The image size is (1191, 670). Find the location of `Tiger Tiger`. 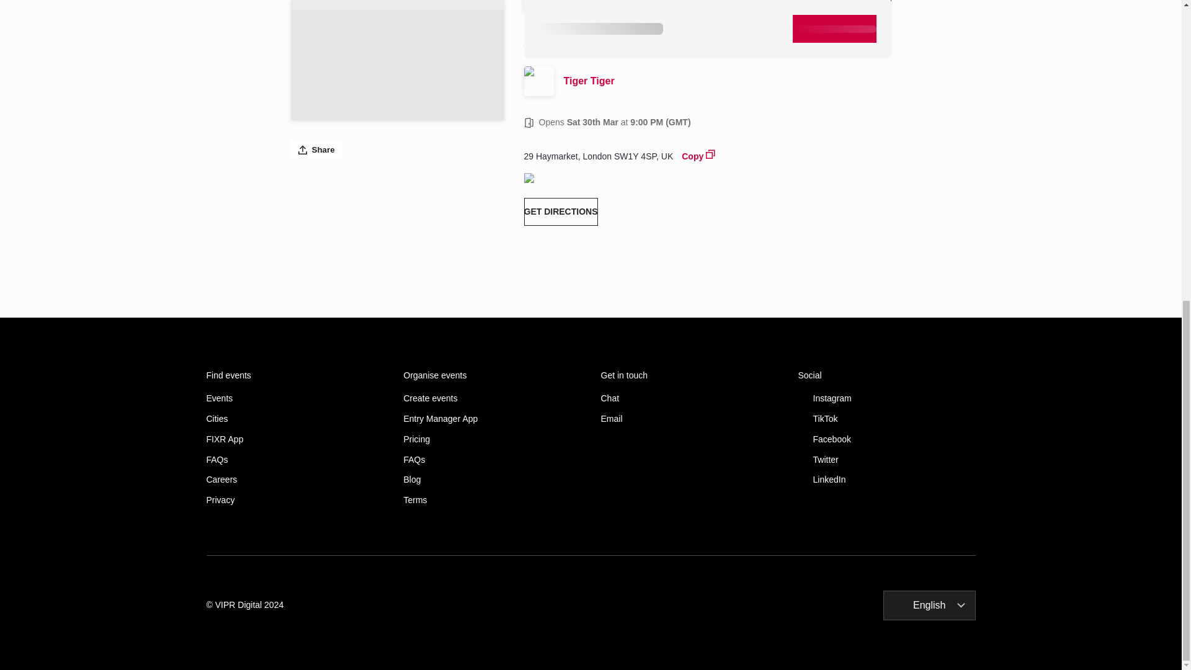

Tiger Tiger is located at coordinates (727, 81).